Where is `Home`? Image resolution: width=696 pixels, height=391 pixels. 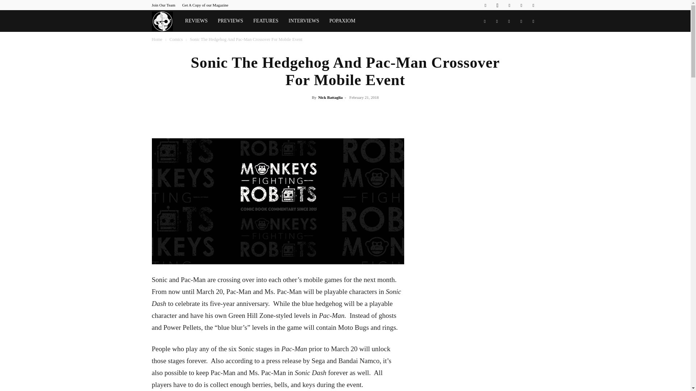
Home is located at coordinates (157, 39).